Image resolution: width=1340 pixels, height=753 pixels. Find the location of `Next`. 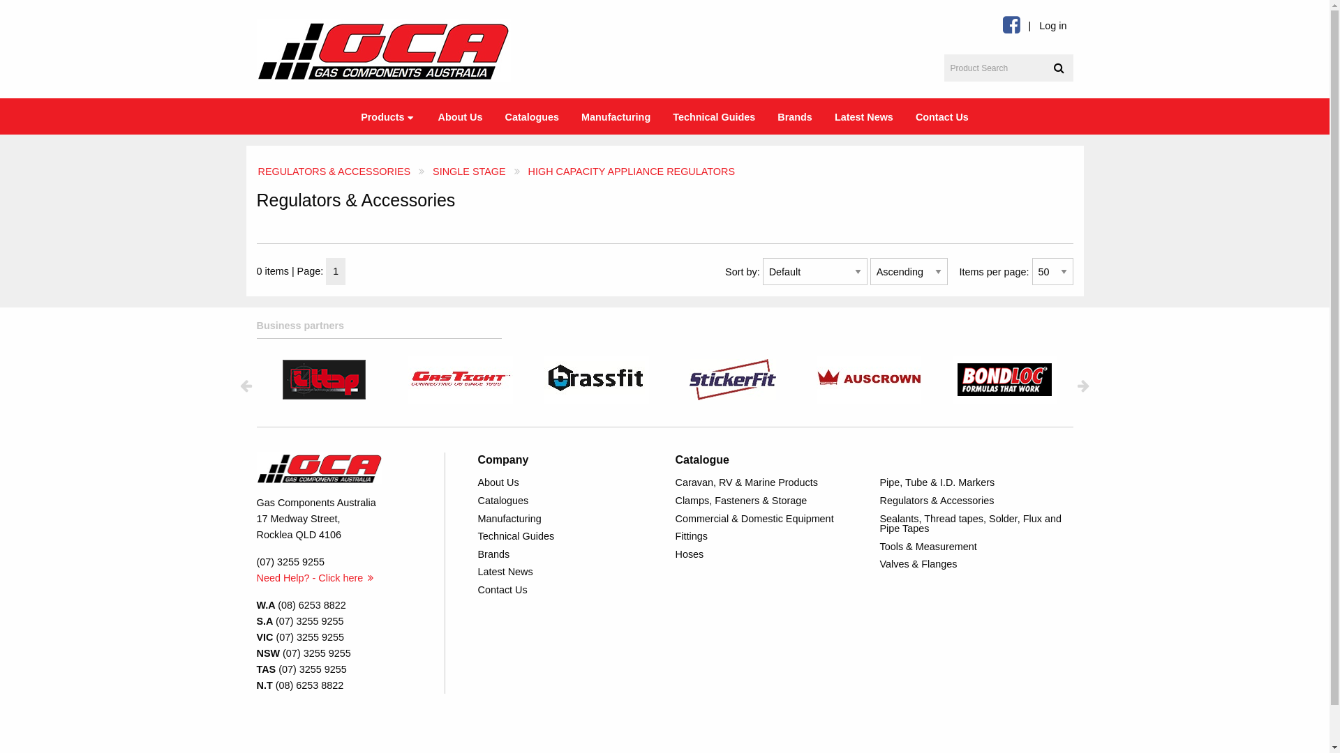

Next is located at coordinates (1083, 386).